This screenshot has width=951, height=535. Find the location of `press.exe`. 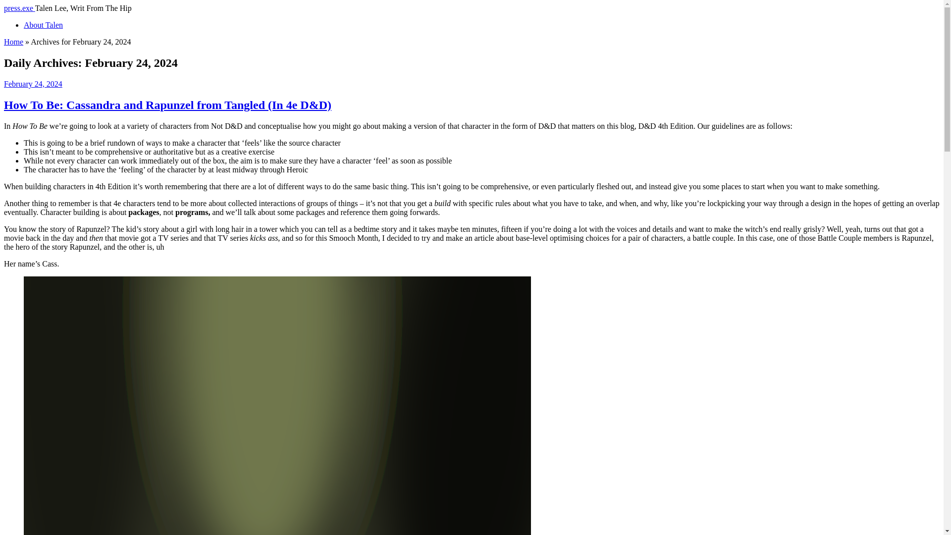

press.exe is located at coordinates (19, 8).